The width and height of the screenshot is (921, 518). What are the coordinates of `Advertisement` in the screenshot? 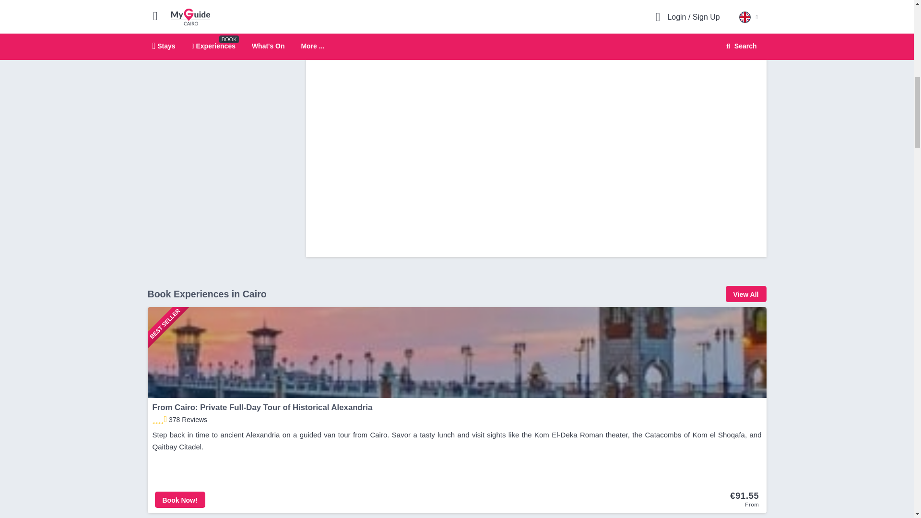 It's located at (220, 26).